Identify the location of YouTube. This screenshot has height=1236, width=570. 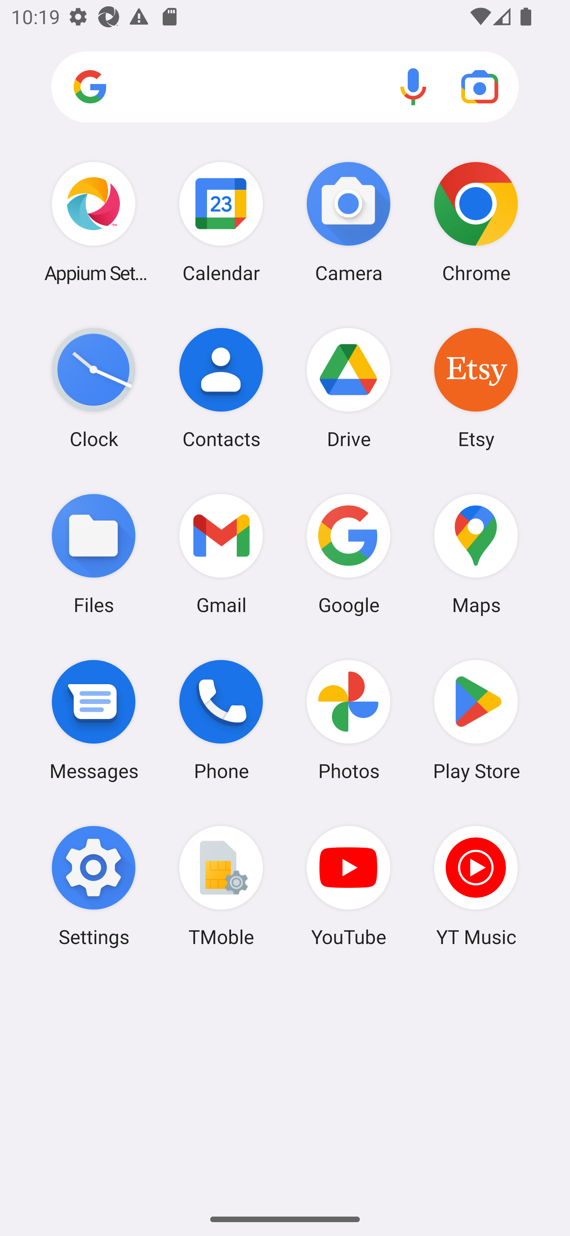
(349, 886).